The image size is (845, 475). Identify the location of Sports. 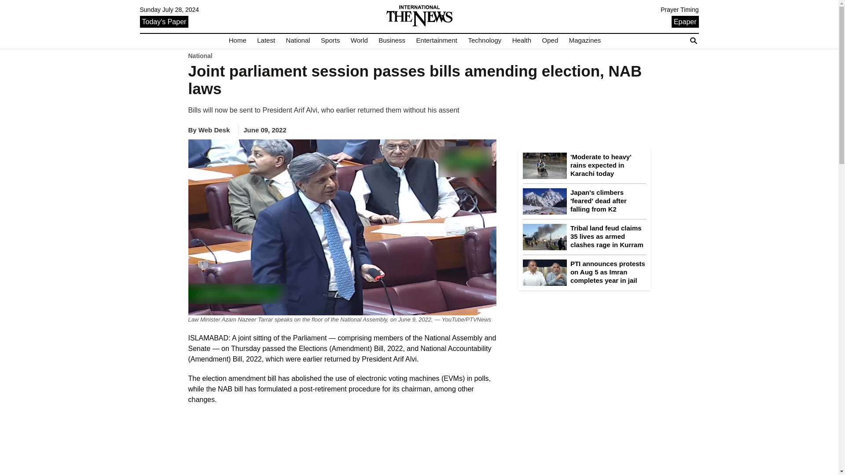
(330, 40).